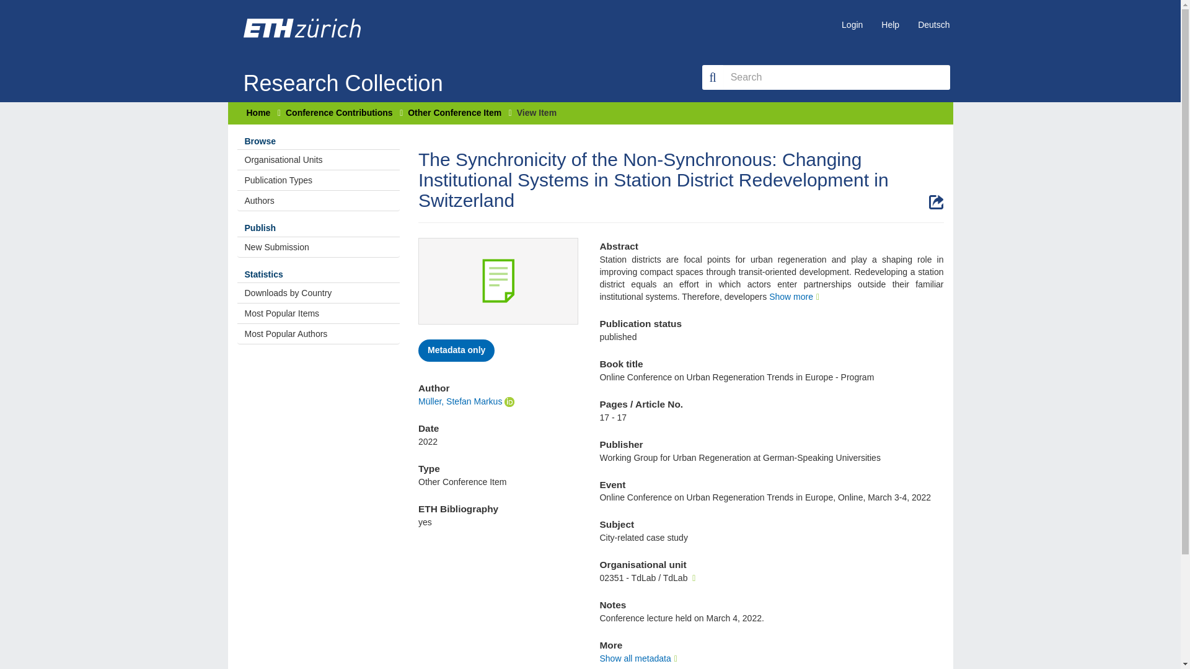  Describe the element at coordinates (319, 201) in the screenshot. I see `Authors` at that location.